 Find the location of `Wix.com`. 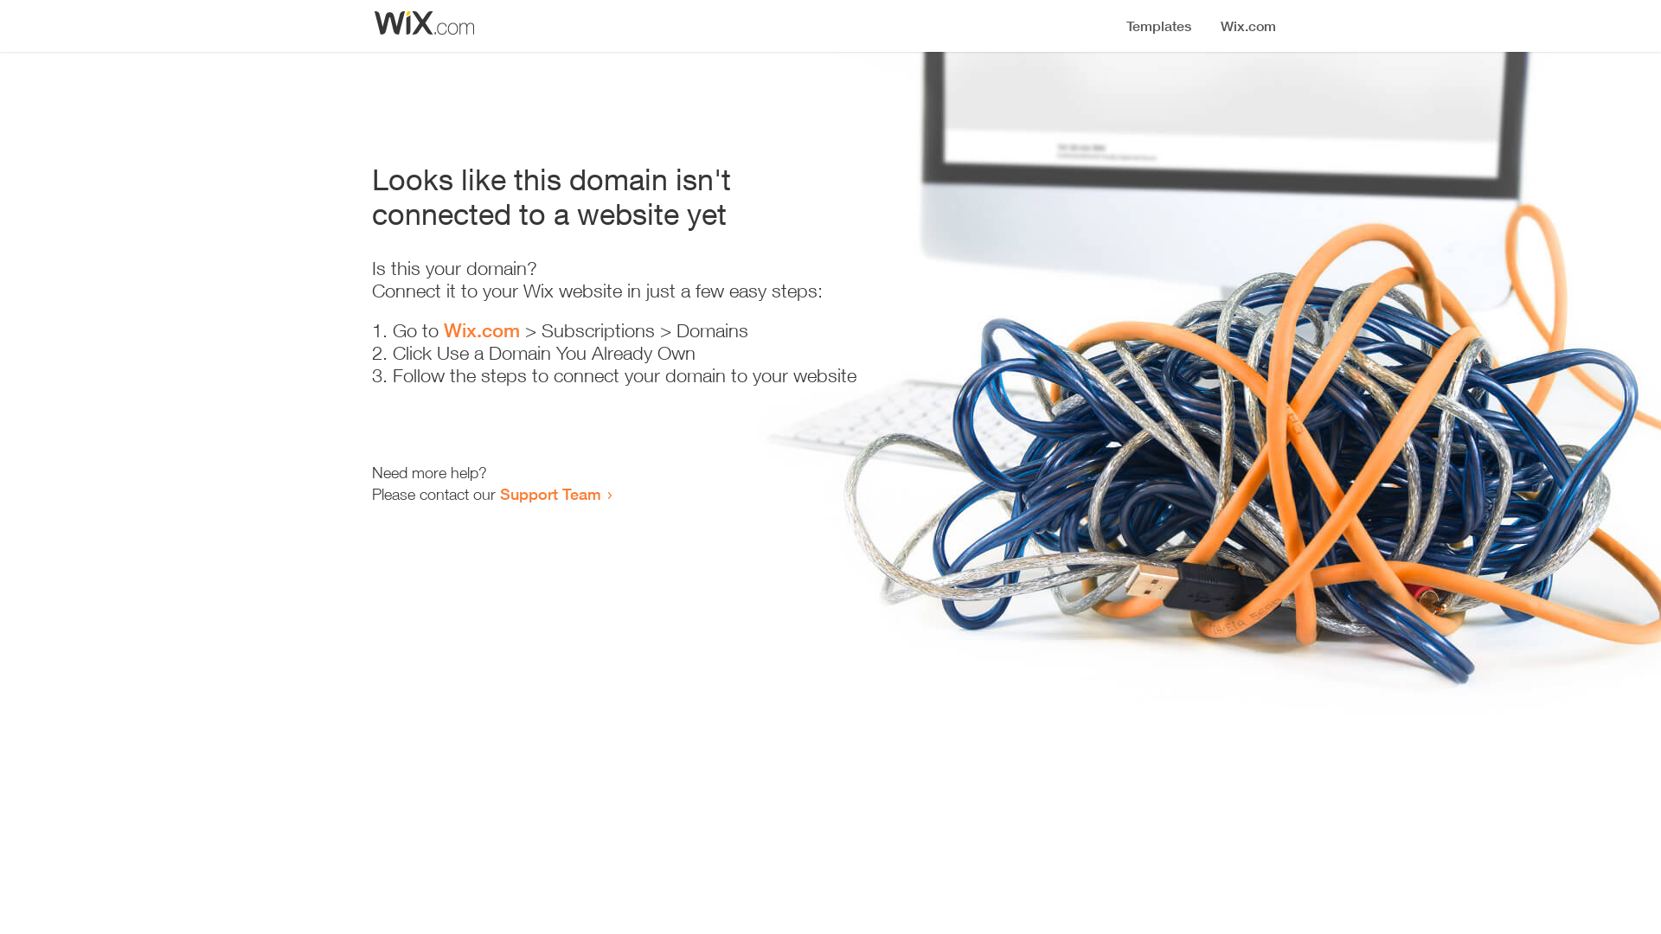

Wix.com is located at coordinates (482, 330).